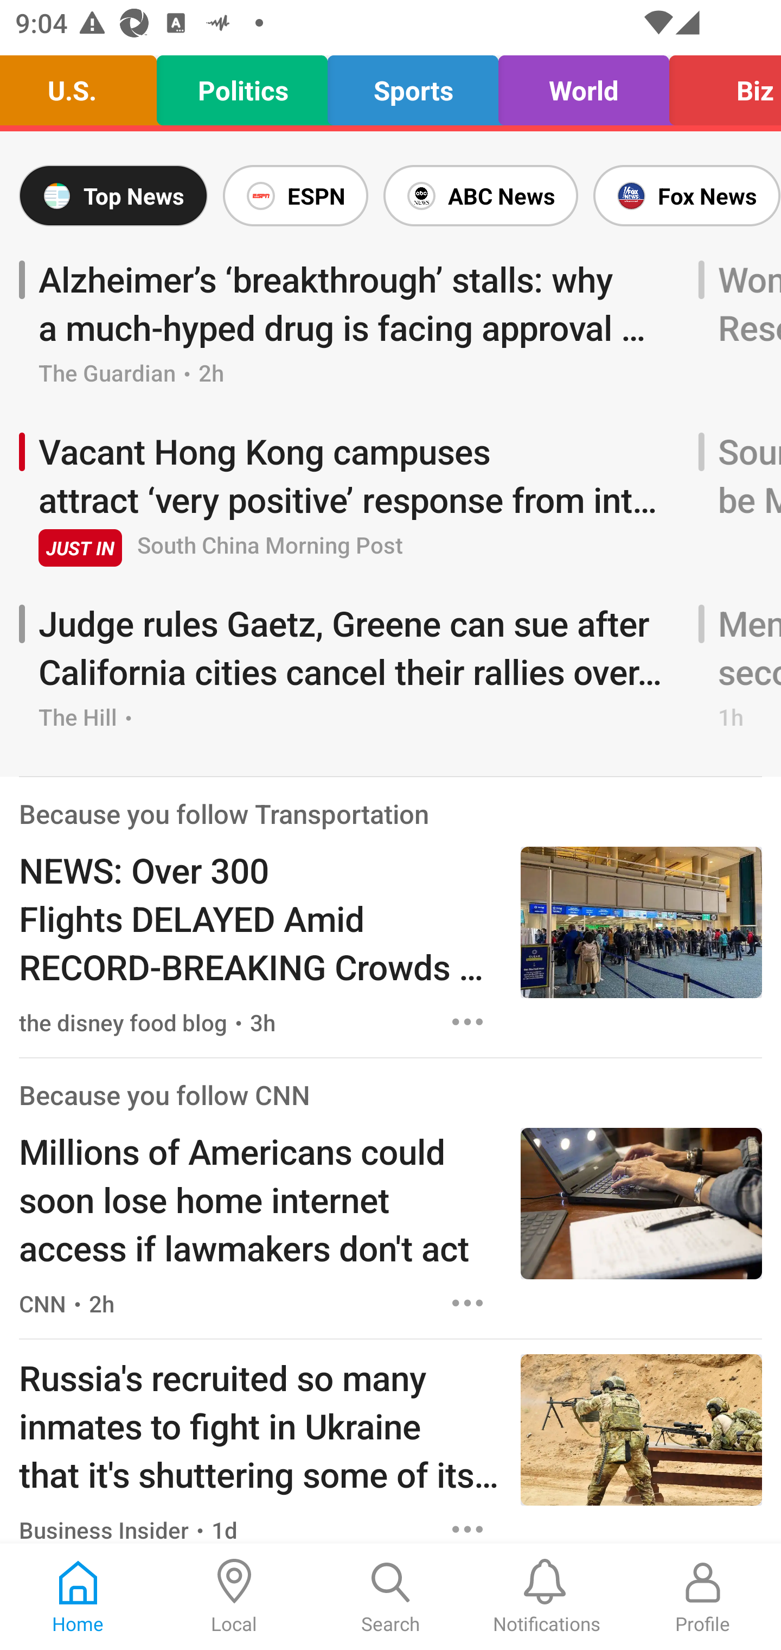 This screenshot has width=781, height=1650. Describe the element at coordinates (80, 547) in the screenshot. I see `JUST IN` at that location.